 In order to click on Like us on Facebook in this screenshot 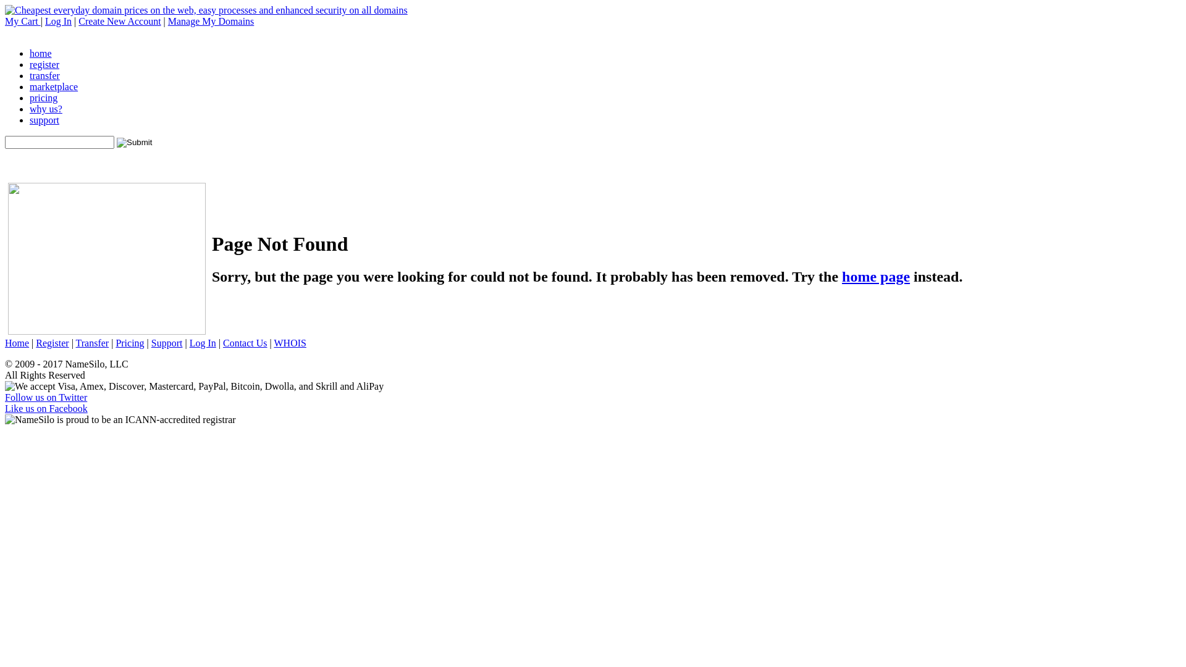, I will do `click(46, 409)`.